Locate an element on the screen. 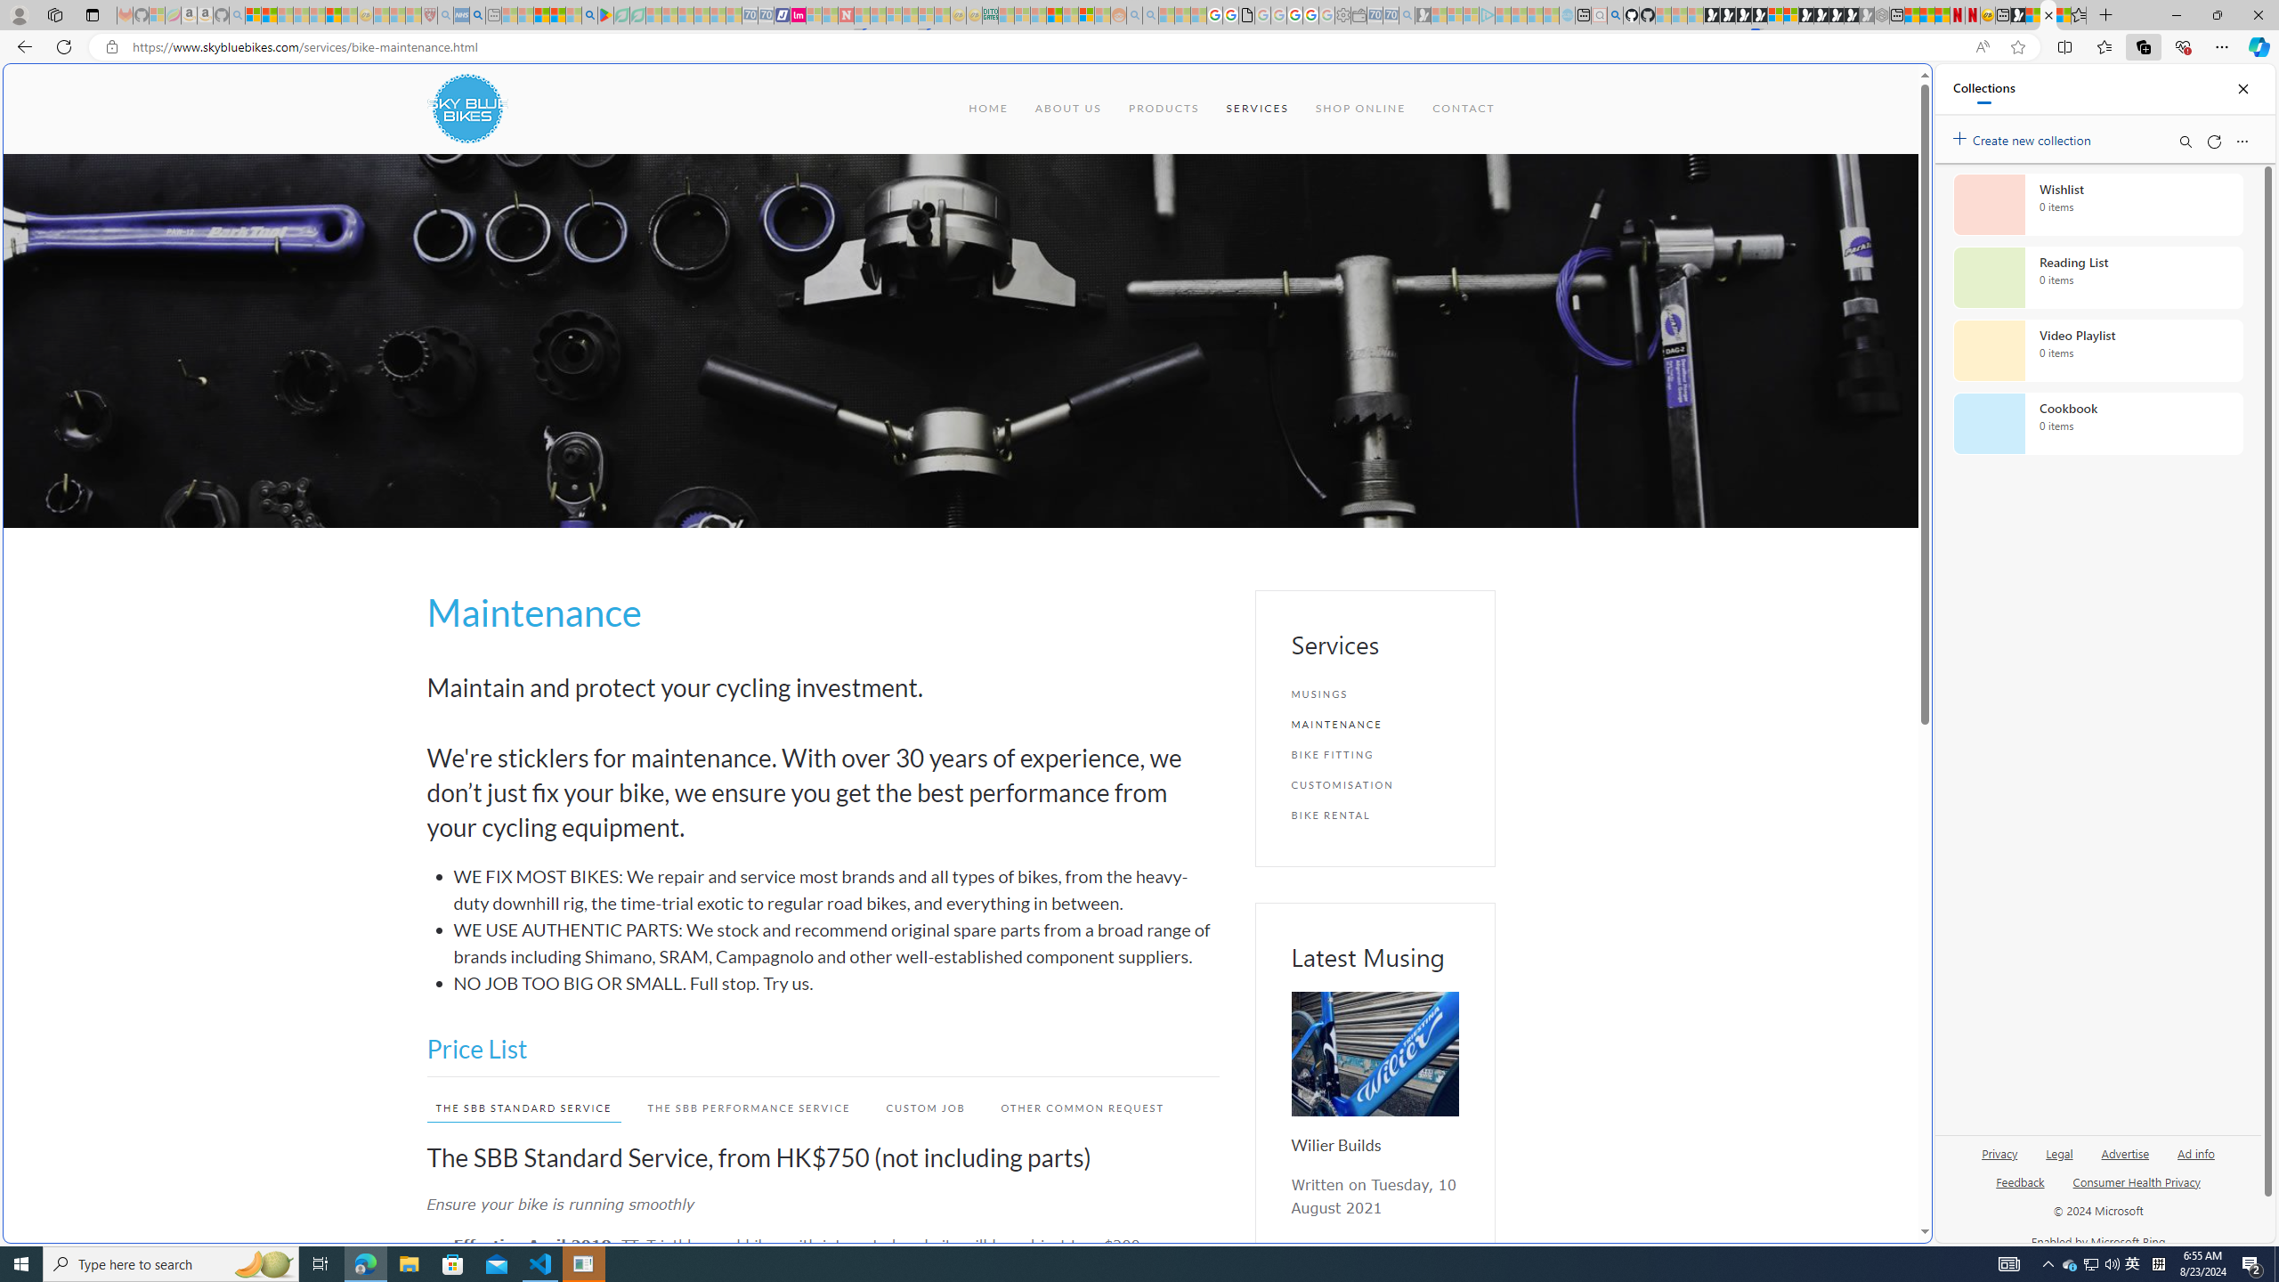 The height and width of the screenshot is (1282, 2279). Frequently visited is located at coordinates (1512, 237).